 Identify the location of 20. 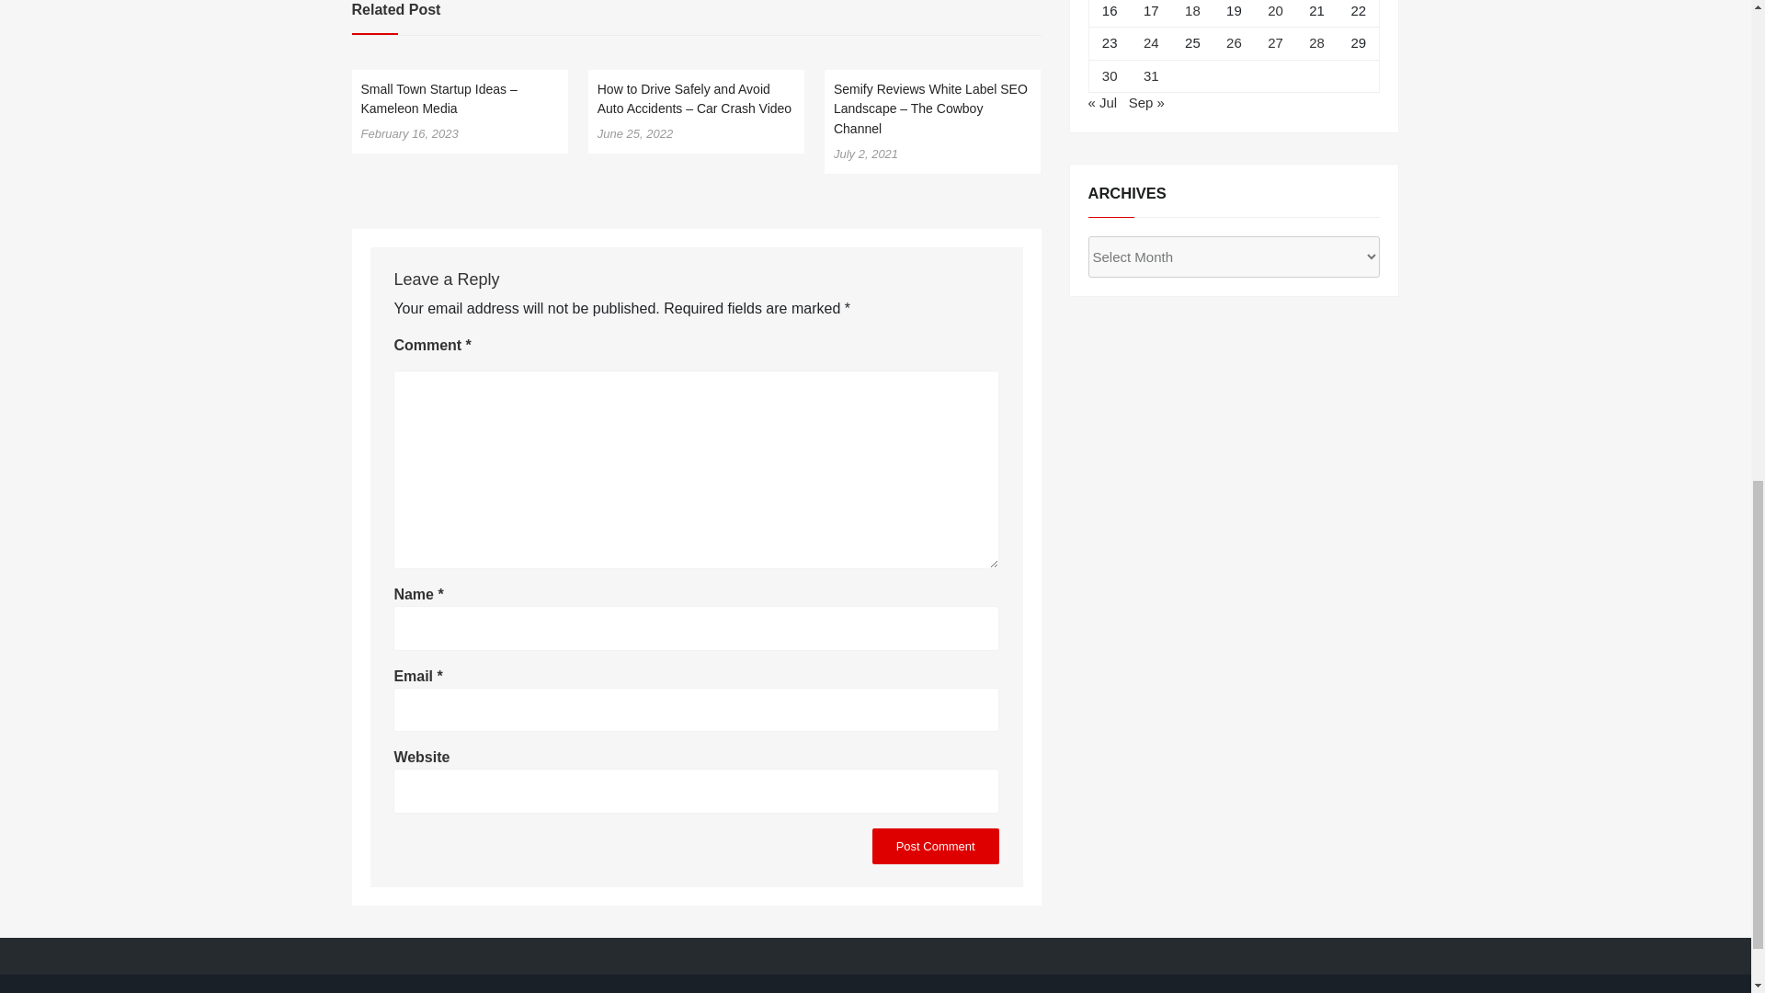
(1274, 11).